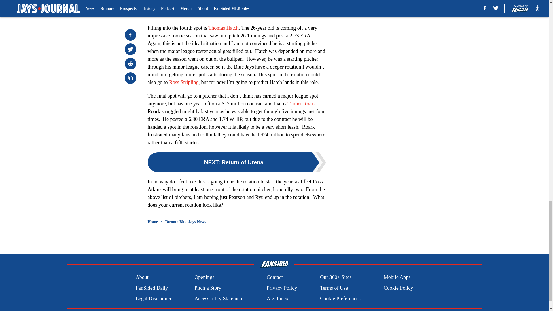 Image resolution: width=553 pixels, height=311 pixels. I want to click on Pitch a Story, so click(208, 288).